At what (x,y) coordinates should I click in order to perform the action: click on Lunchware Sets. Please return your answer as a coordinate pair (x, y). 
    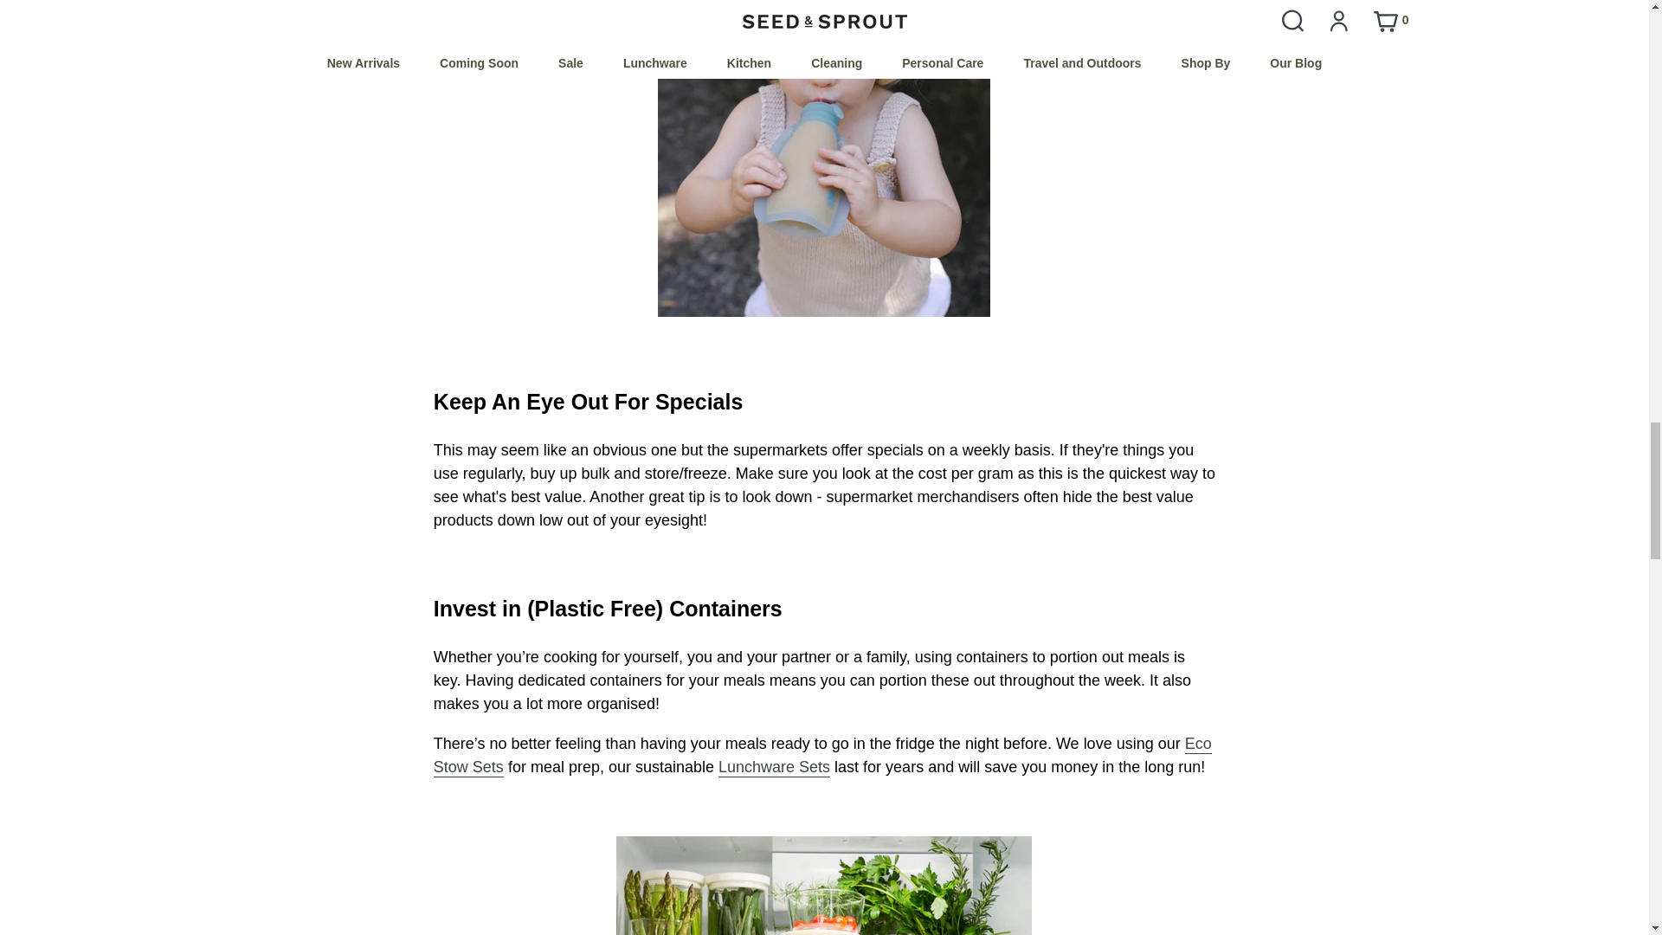
    Looking at the image, I should click on (774, 767).